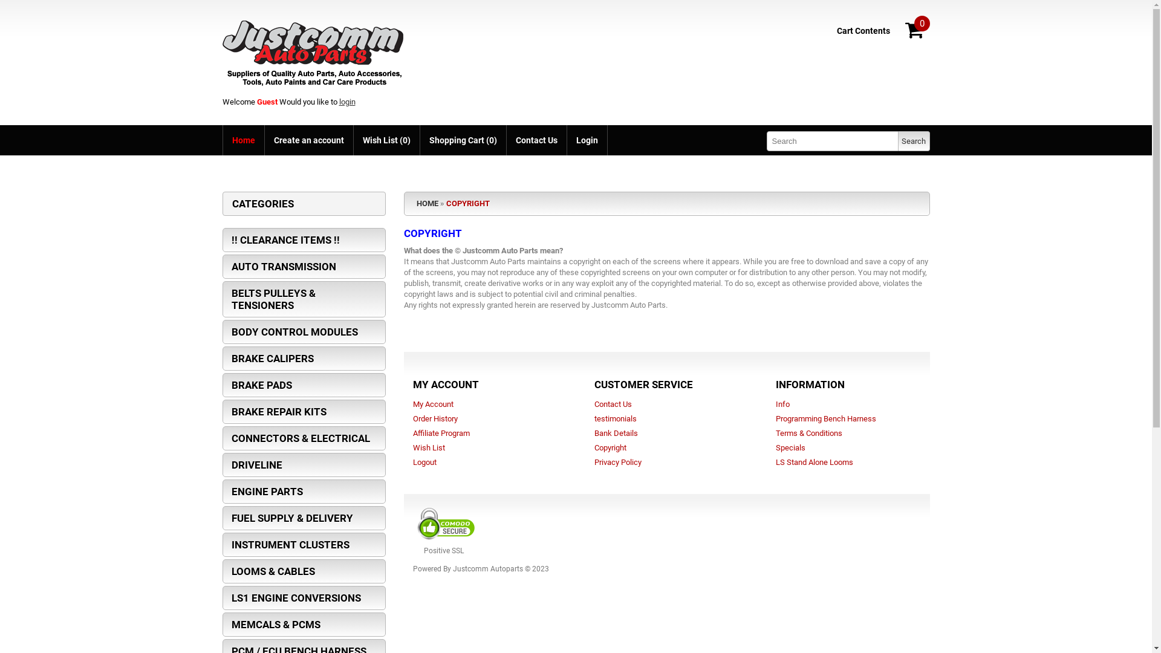 The height and width of the screenshot is (653, 1161). I want to click on CONNECTORS & ELECTRICAL, so click(304, 438).